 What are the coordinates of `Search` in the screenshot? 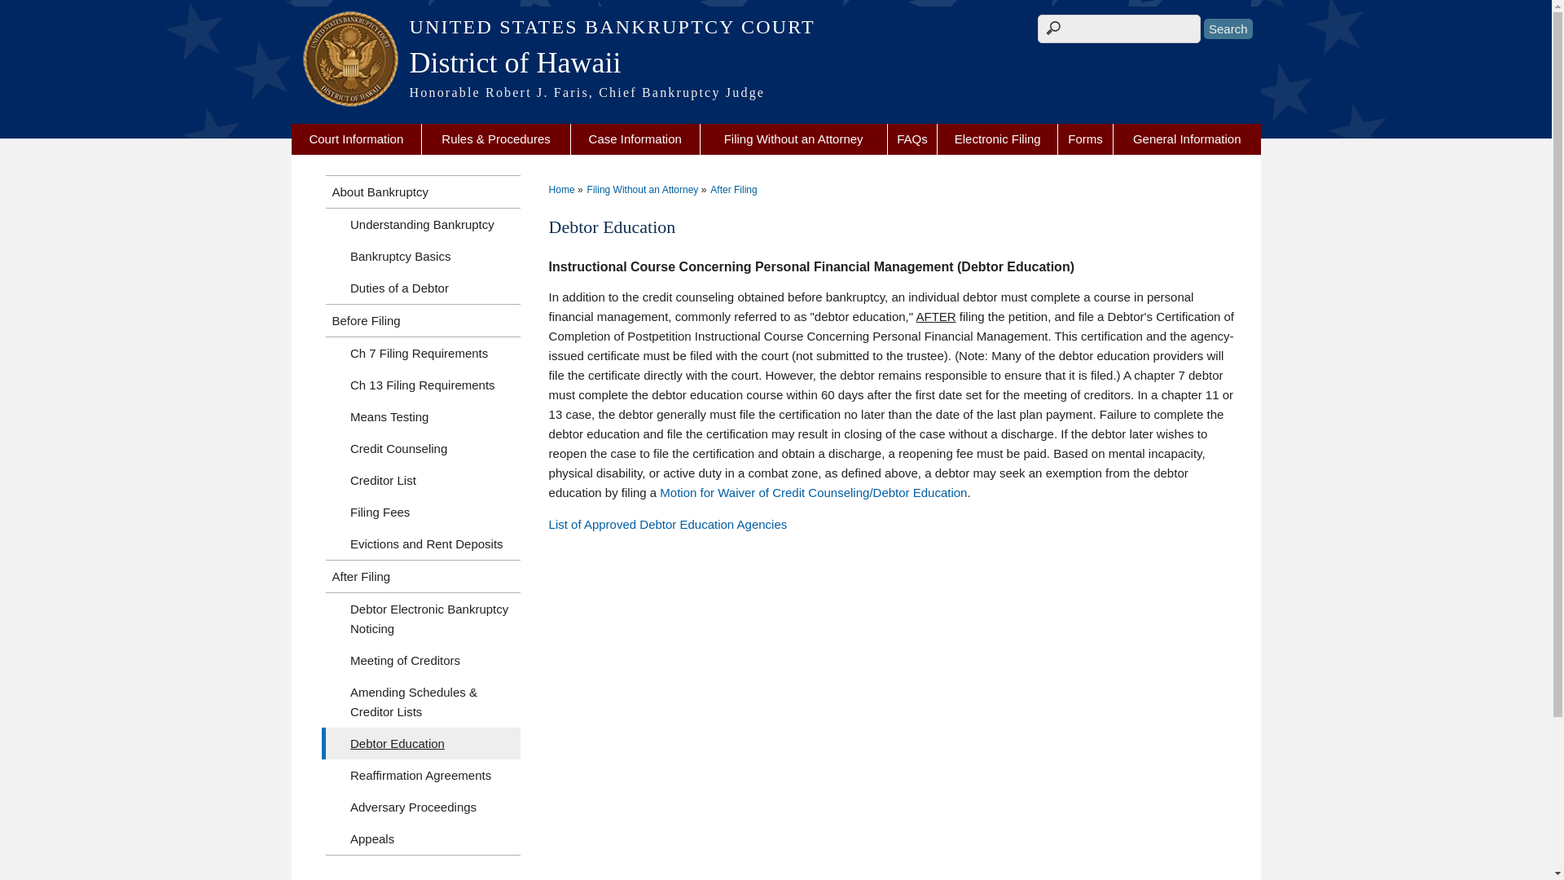 It's located at (1228, 28).